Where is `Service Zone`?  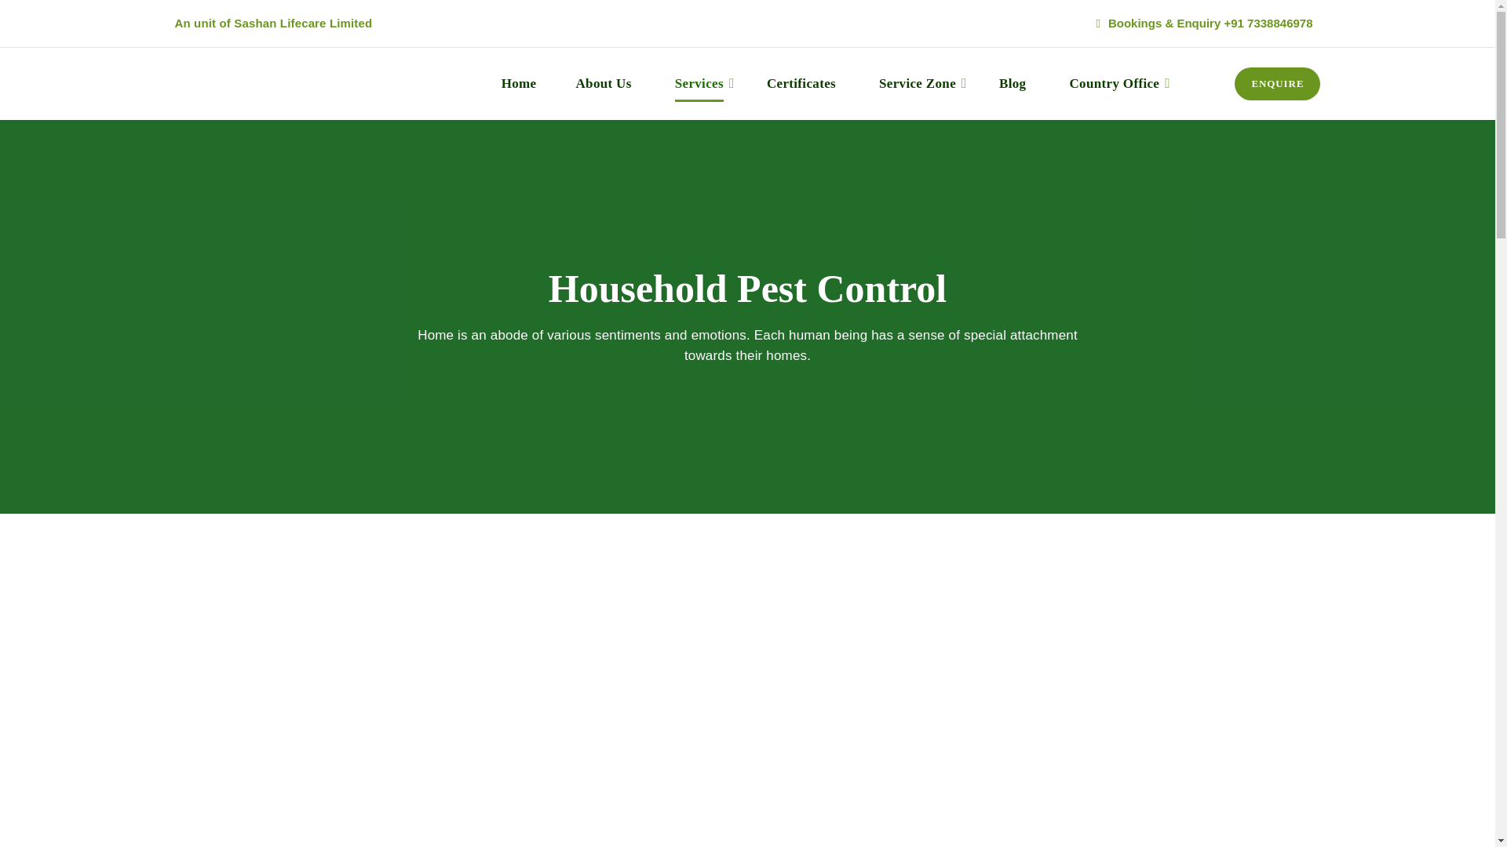
Service Zone is located at coordinates (917, 83).